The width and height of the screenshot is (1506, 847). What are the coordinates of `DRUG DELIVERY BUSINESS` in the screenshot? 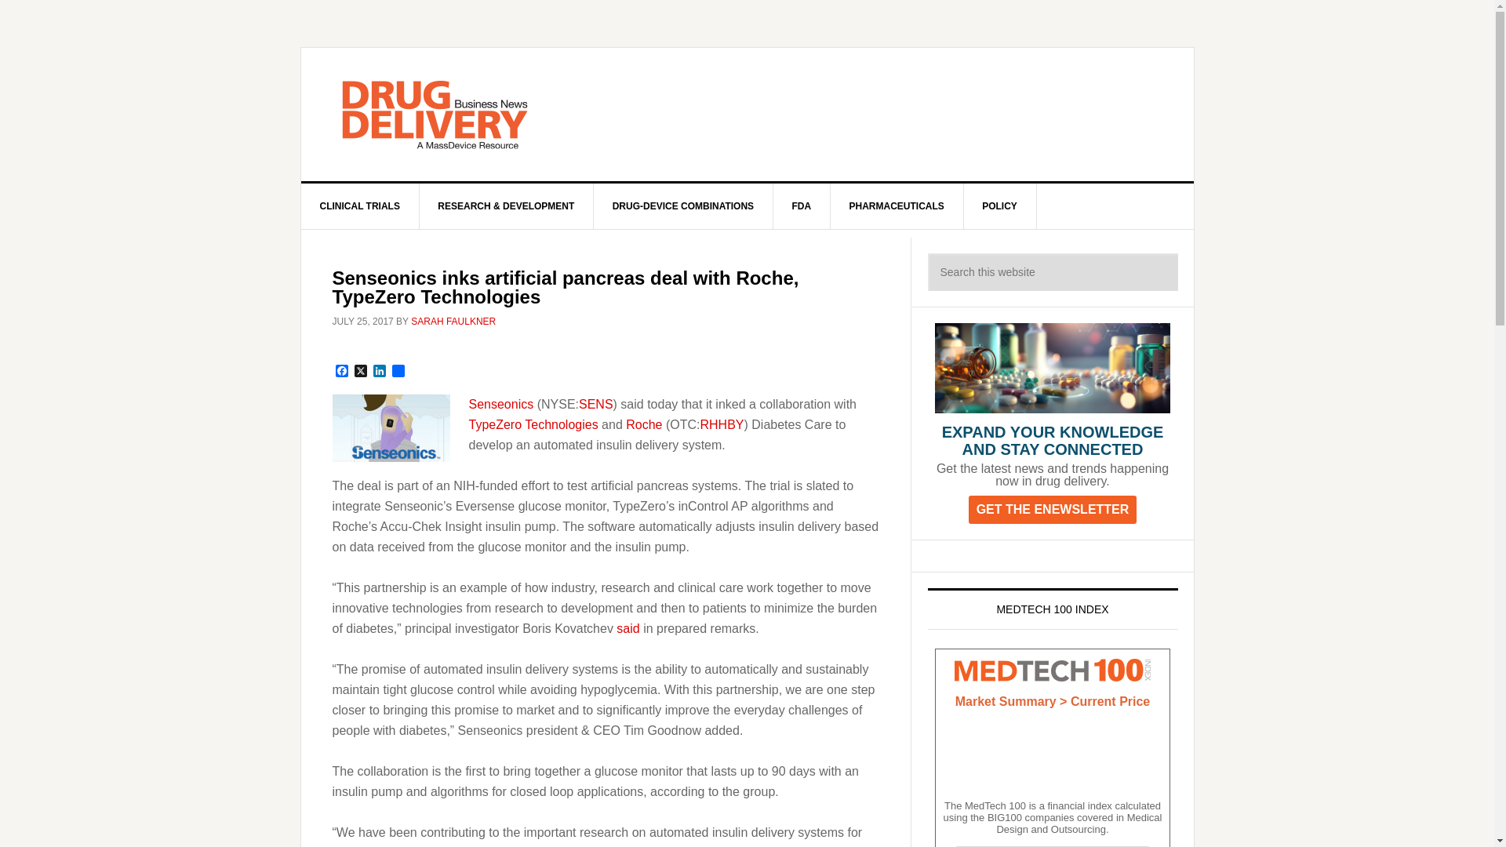 It's located at (435, 115).